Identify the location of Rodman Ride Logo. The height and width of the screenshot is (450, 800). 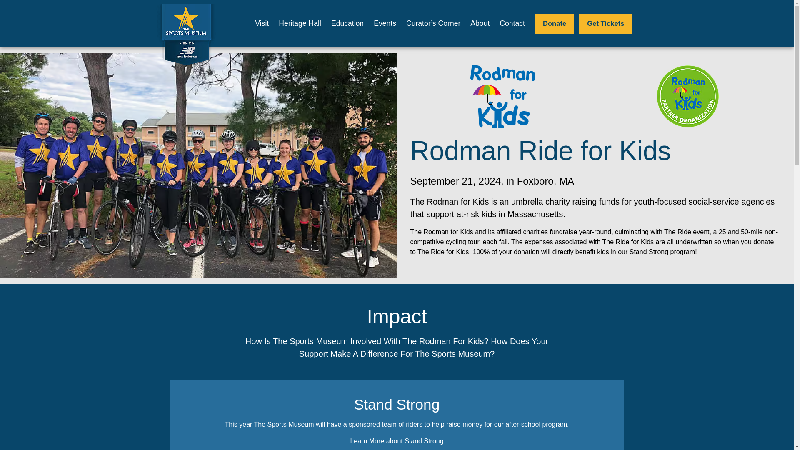
(502, 96).